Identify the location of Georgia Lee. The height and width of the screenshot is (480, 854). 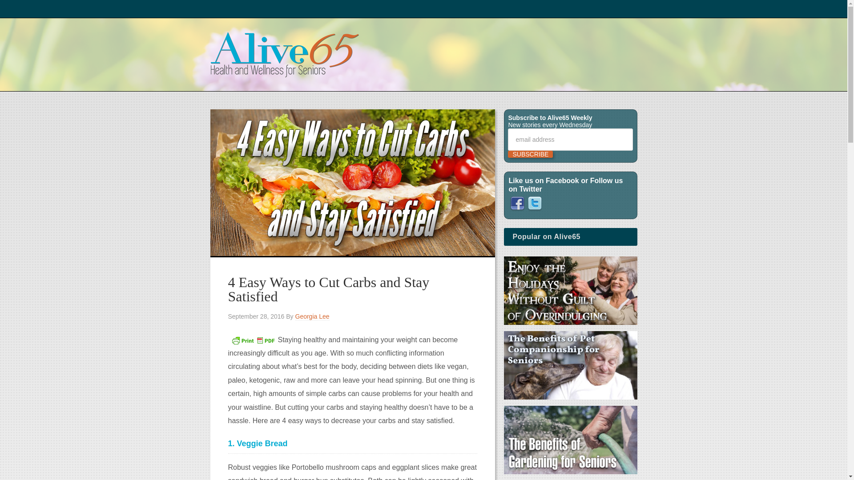
(312, 316).